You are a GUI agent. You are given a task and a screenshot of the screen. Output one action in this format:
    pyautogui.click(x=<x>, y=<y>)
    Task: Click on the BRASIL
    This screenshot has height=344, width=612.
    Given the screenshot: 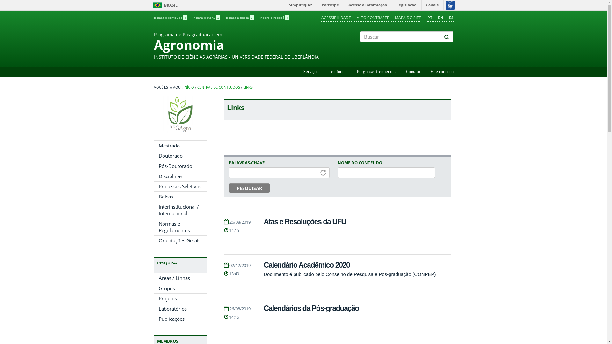 What is the action you would take?
    pyautogui.click(x=157, y=5)
    